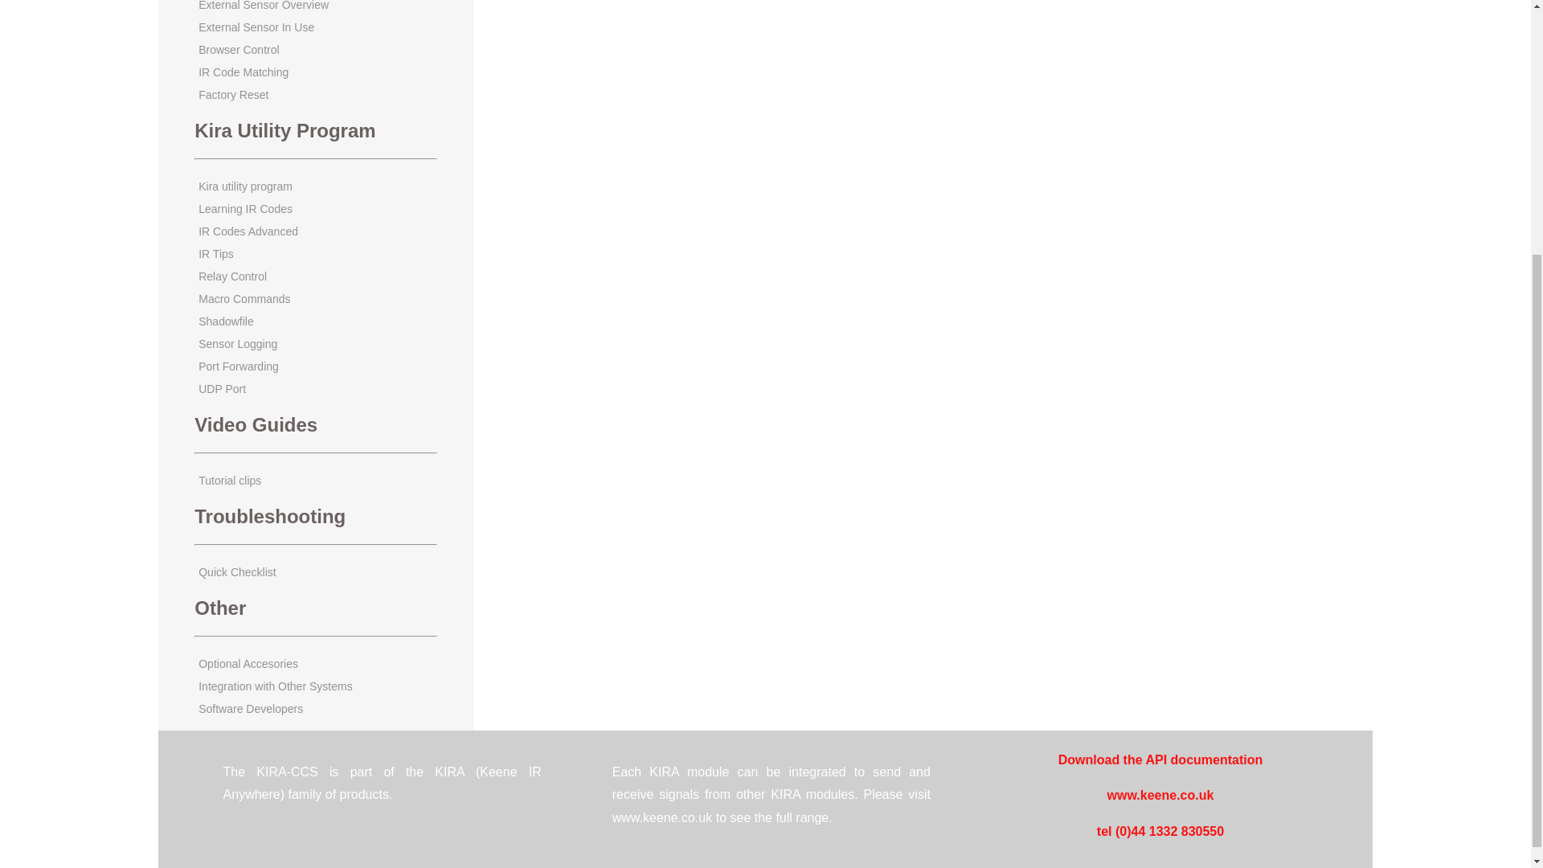 The height and width of the screenshot is (868, 1543). I want to click on IR Tips, so click(216, 254).